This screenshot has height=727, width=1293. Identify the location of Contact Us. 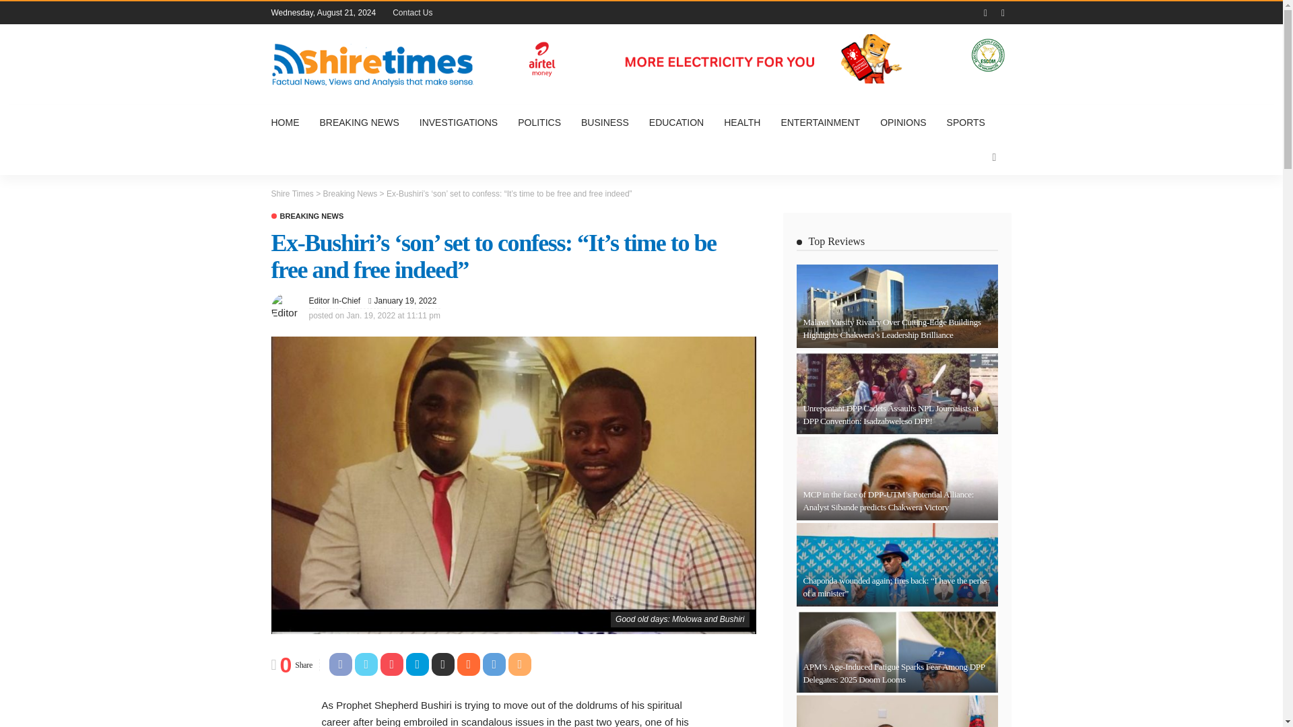
(412, 12).